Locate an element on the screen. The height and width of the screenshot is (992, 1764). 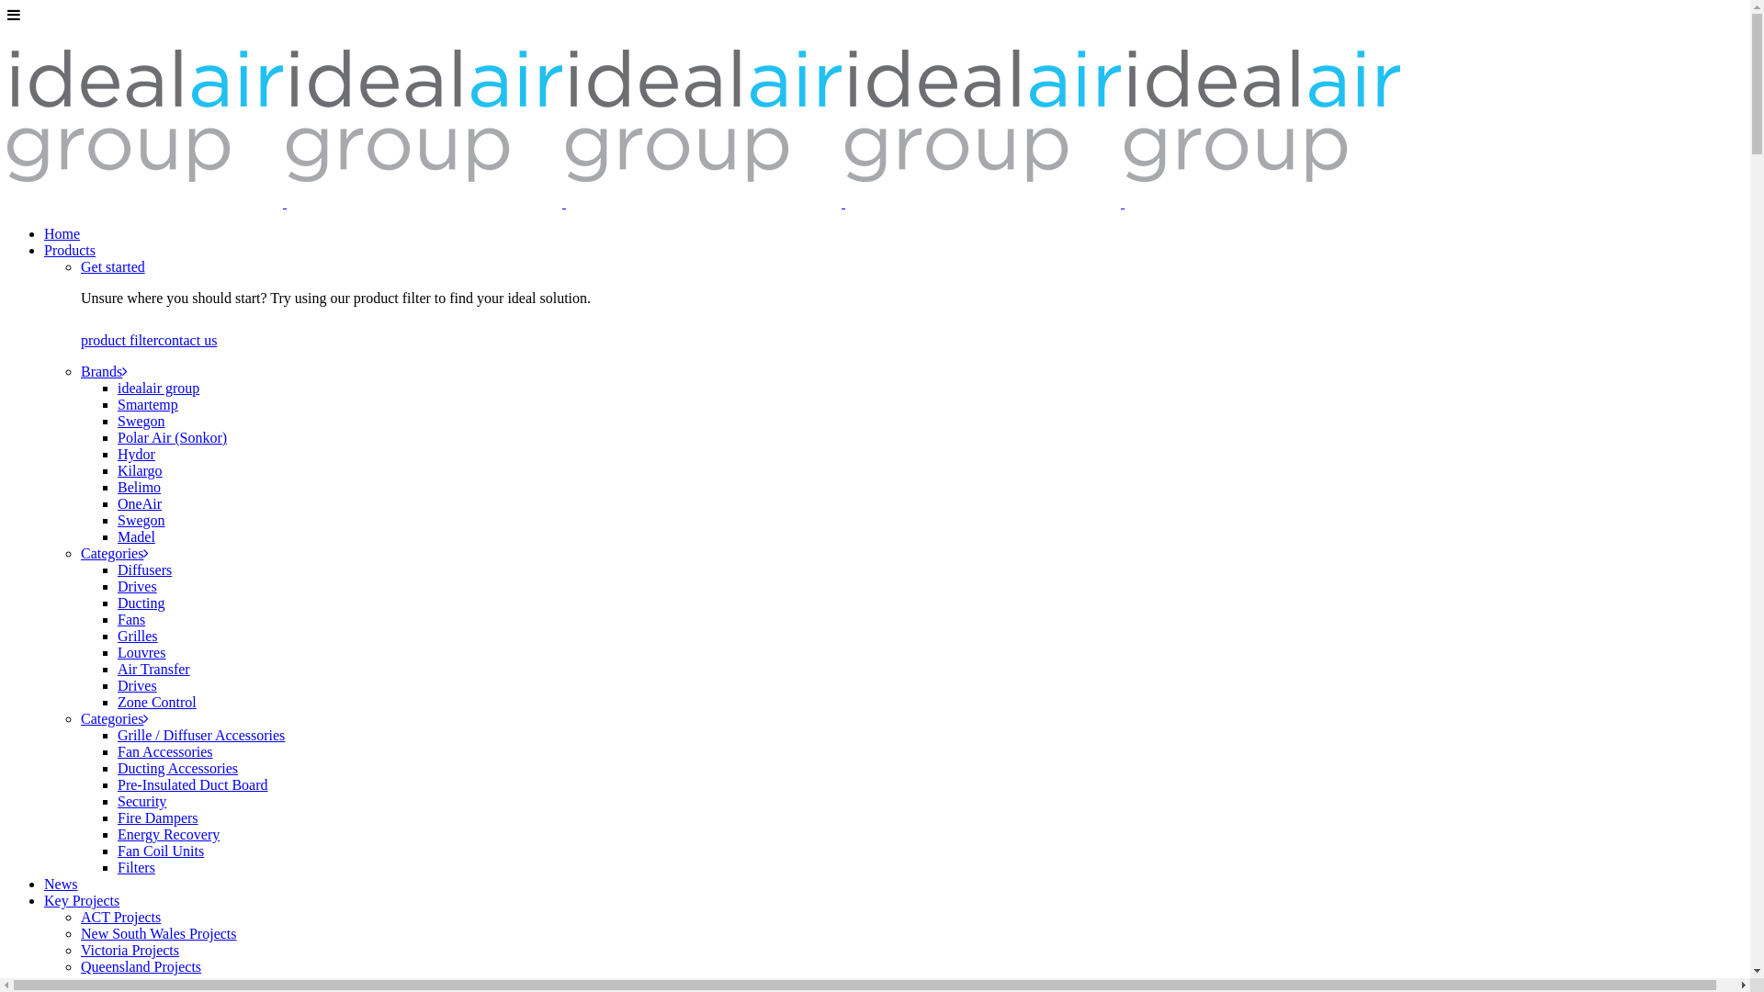
Ducting Accessories is located at coordinates (178, 768).